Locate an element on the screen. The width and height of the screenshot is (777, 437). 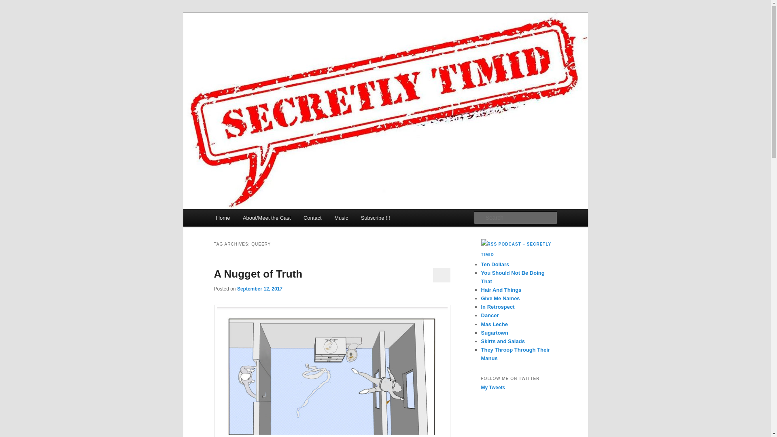
9:26 am is located at coordinates (260, 289).